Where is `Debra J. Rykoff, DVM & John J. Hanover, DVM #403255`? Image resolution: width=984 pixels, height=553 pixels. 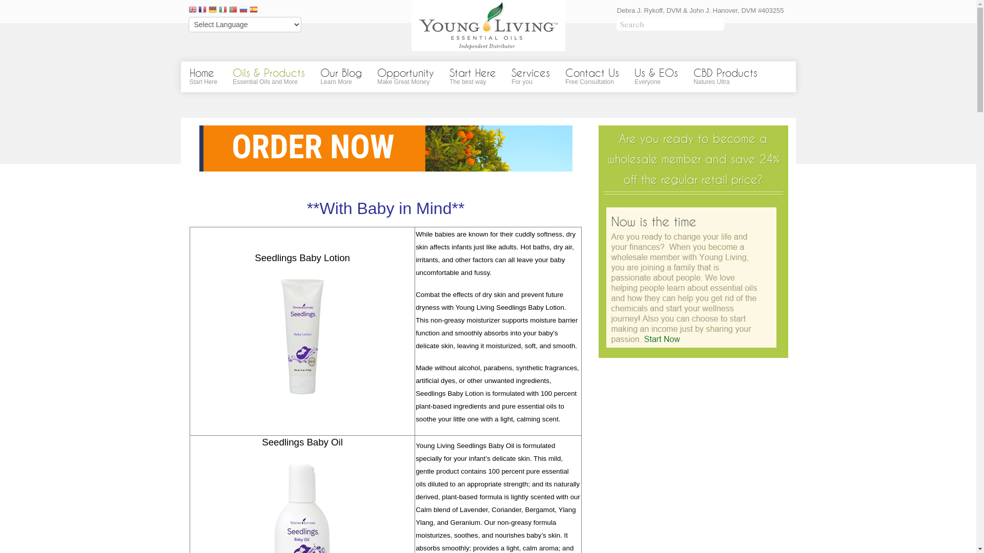
Debra J. Rykoff, DVM & John J. Hanover, DVM #403255 is located at coordinates (701, 11).